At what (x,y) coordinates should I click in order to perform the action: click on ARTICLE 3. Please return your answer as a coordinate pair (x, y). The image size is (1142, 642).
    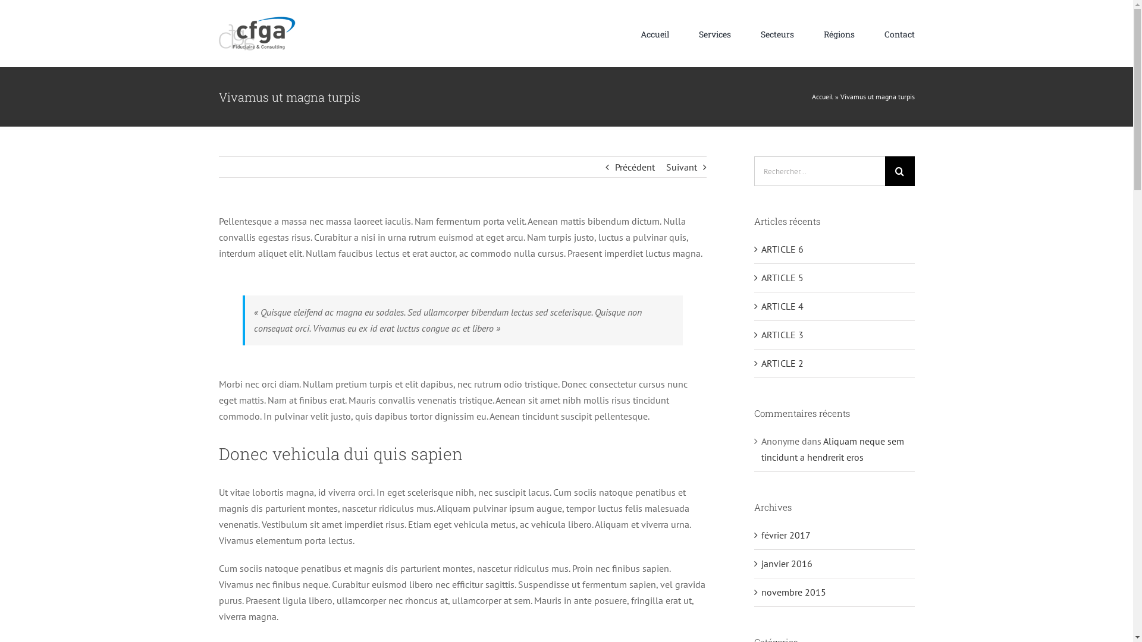
    Looking at the image, I should click on (783, 335).